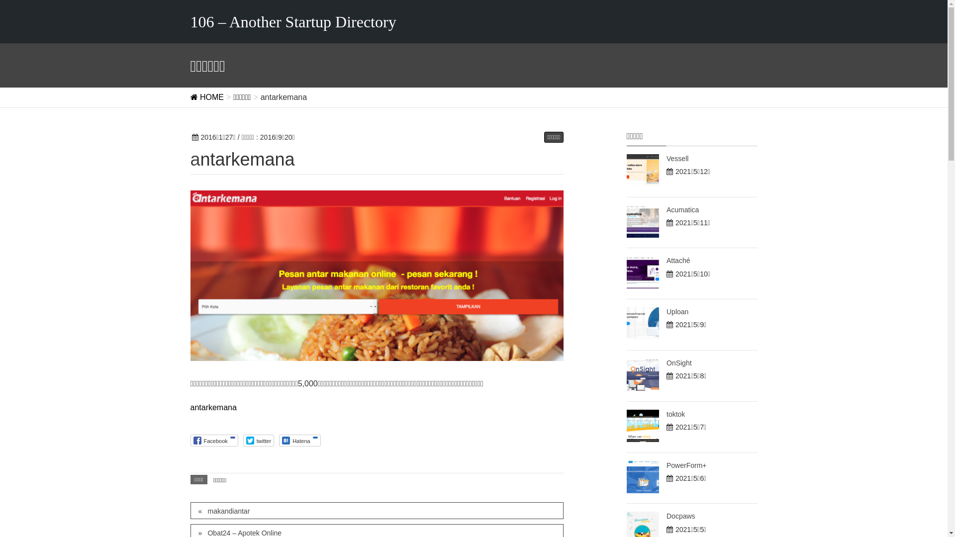  Describe the element at coordinates (677, 311) in the screenshot. I see `Uploan` at that location.